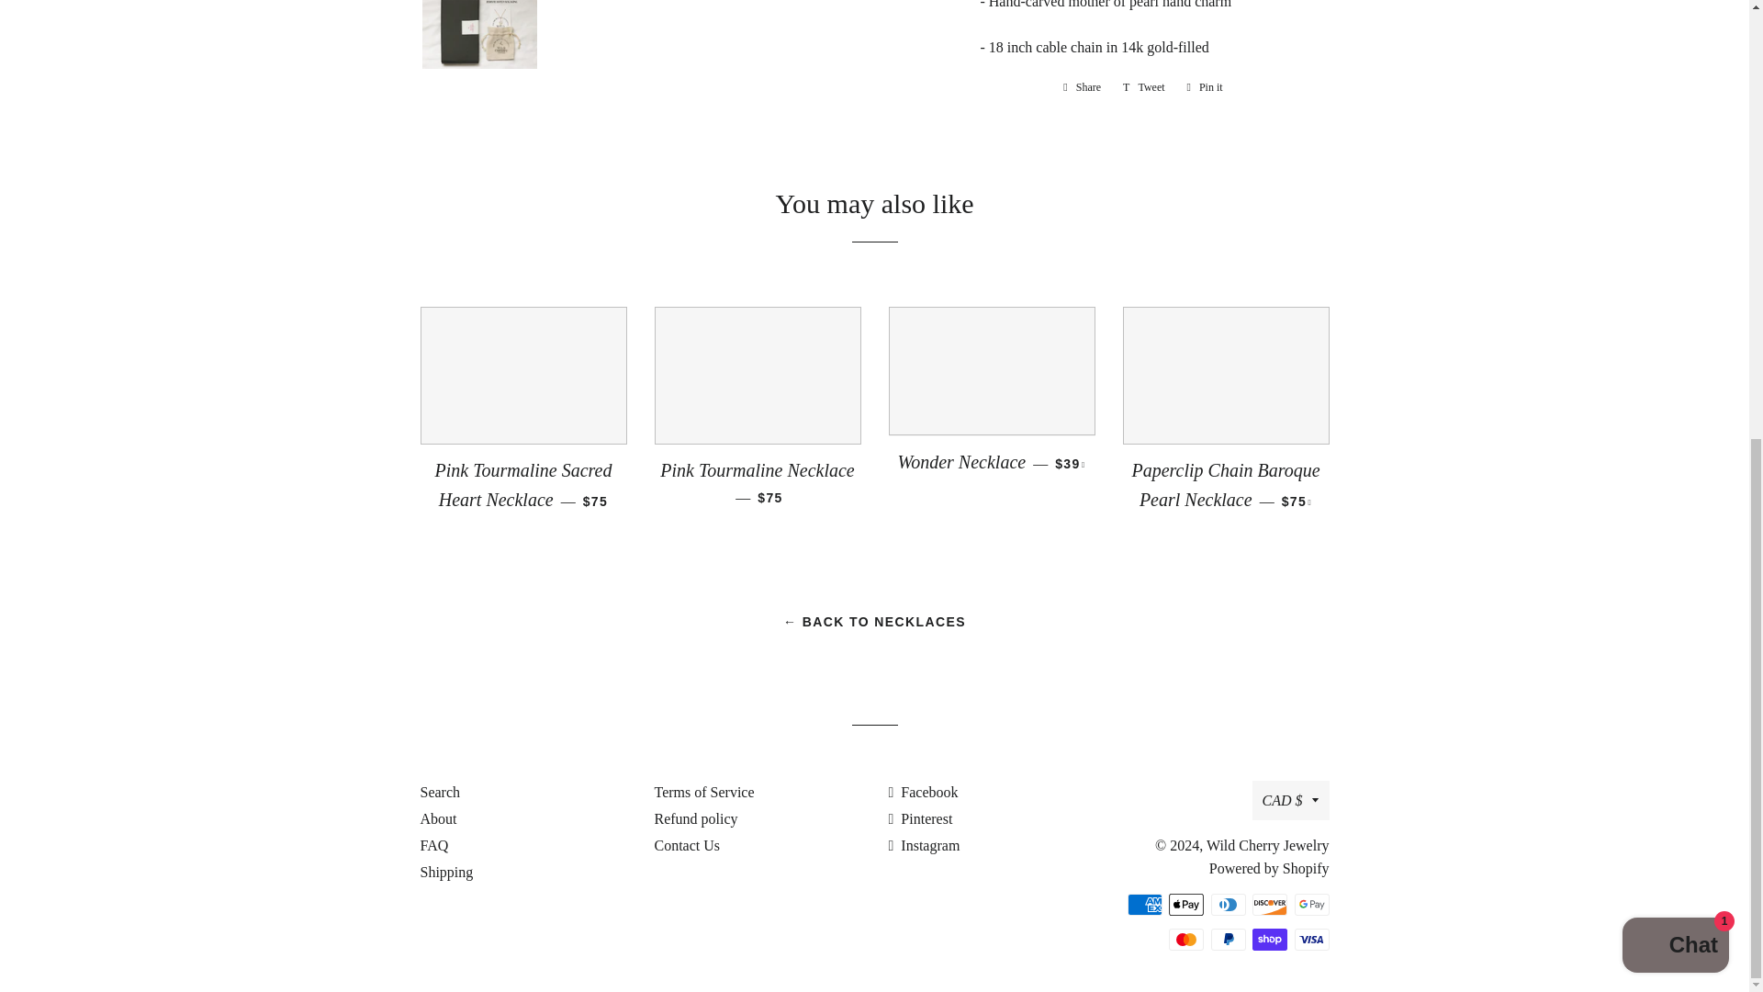 The height and width of the screenshot is (992, 1763). What do you see at coordinates (1675, 165) in the screenshot?
I see `Shopify online store chat` at bounding box center [1675, 165].